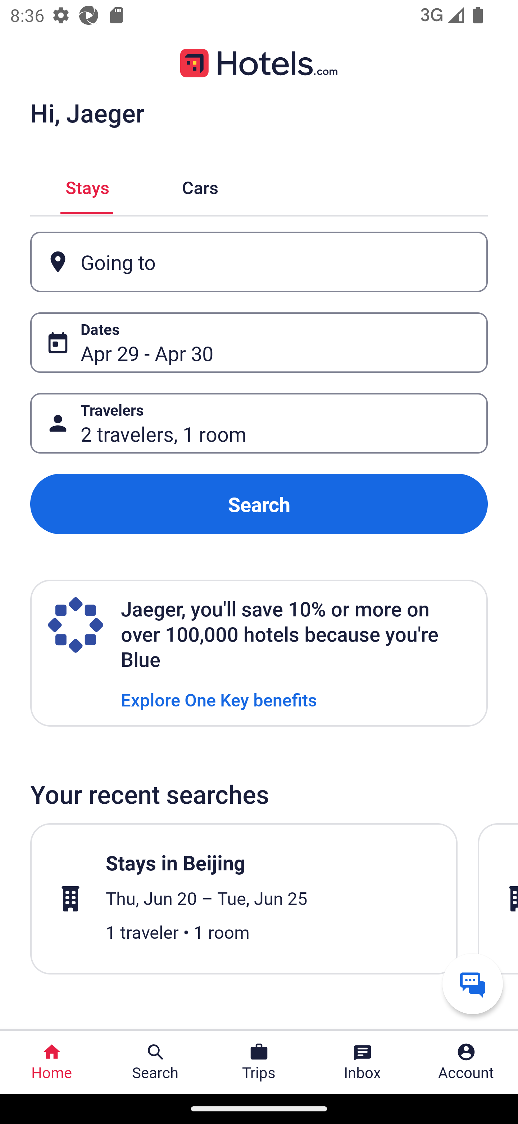 The height and width of the screenshot is (1124, 518). I want to click on Trips Trips Button, so click(259, 1062).